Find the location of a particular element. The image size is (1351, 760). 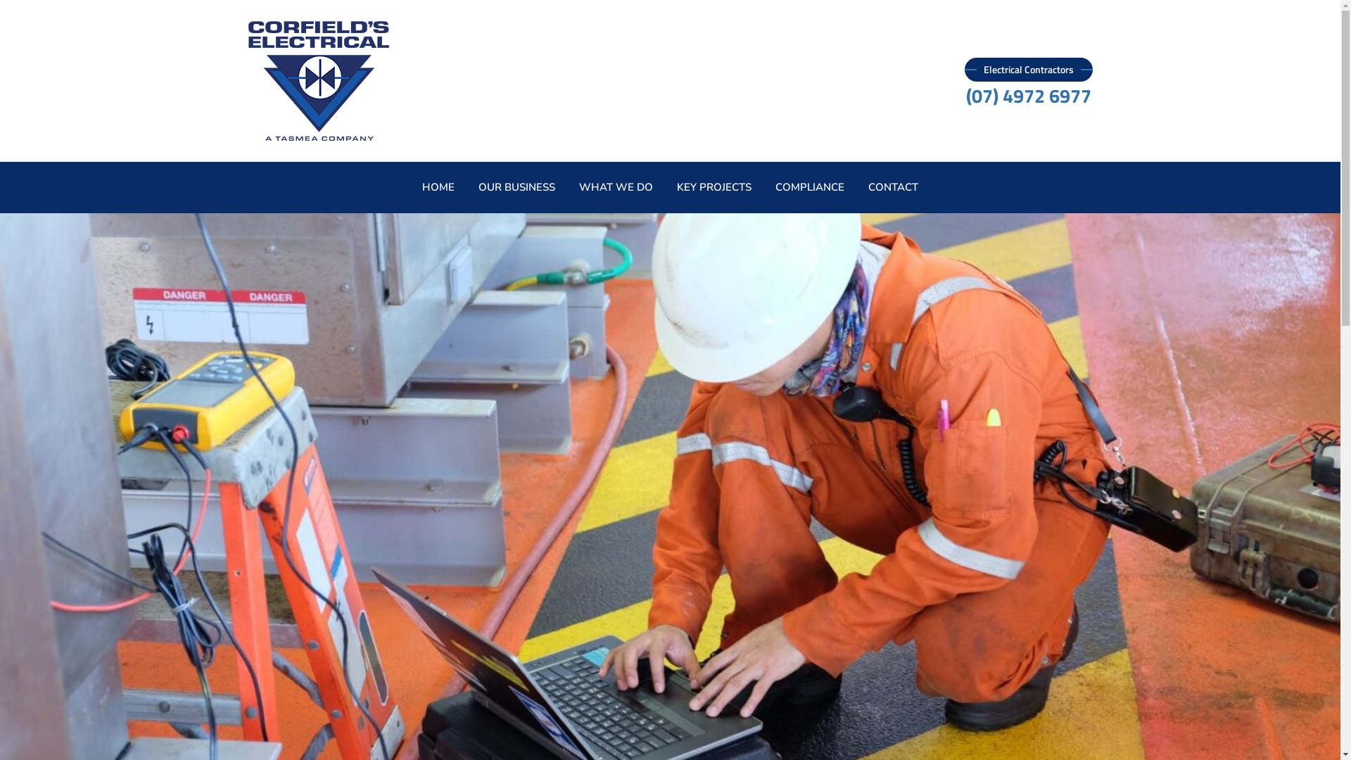

(07) 4972 6977 is located at coordinates (1028, 93).